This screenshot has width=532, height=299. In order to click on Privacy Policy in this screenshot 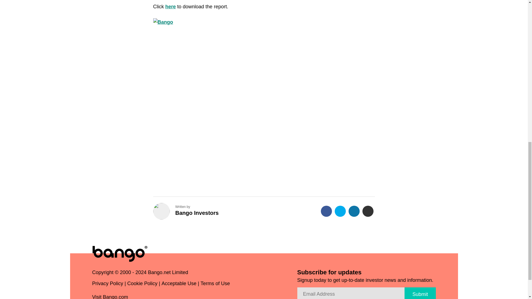, I will do `click(108, 285)`.